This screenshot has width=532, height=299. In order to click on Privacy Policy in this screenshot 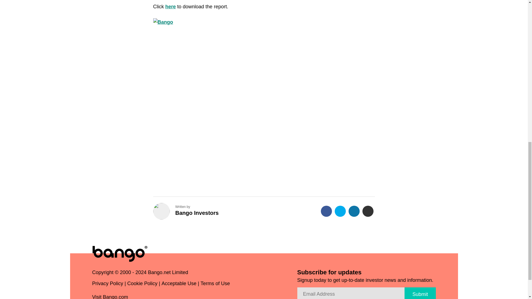, I will do `click(108, 285)`.